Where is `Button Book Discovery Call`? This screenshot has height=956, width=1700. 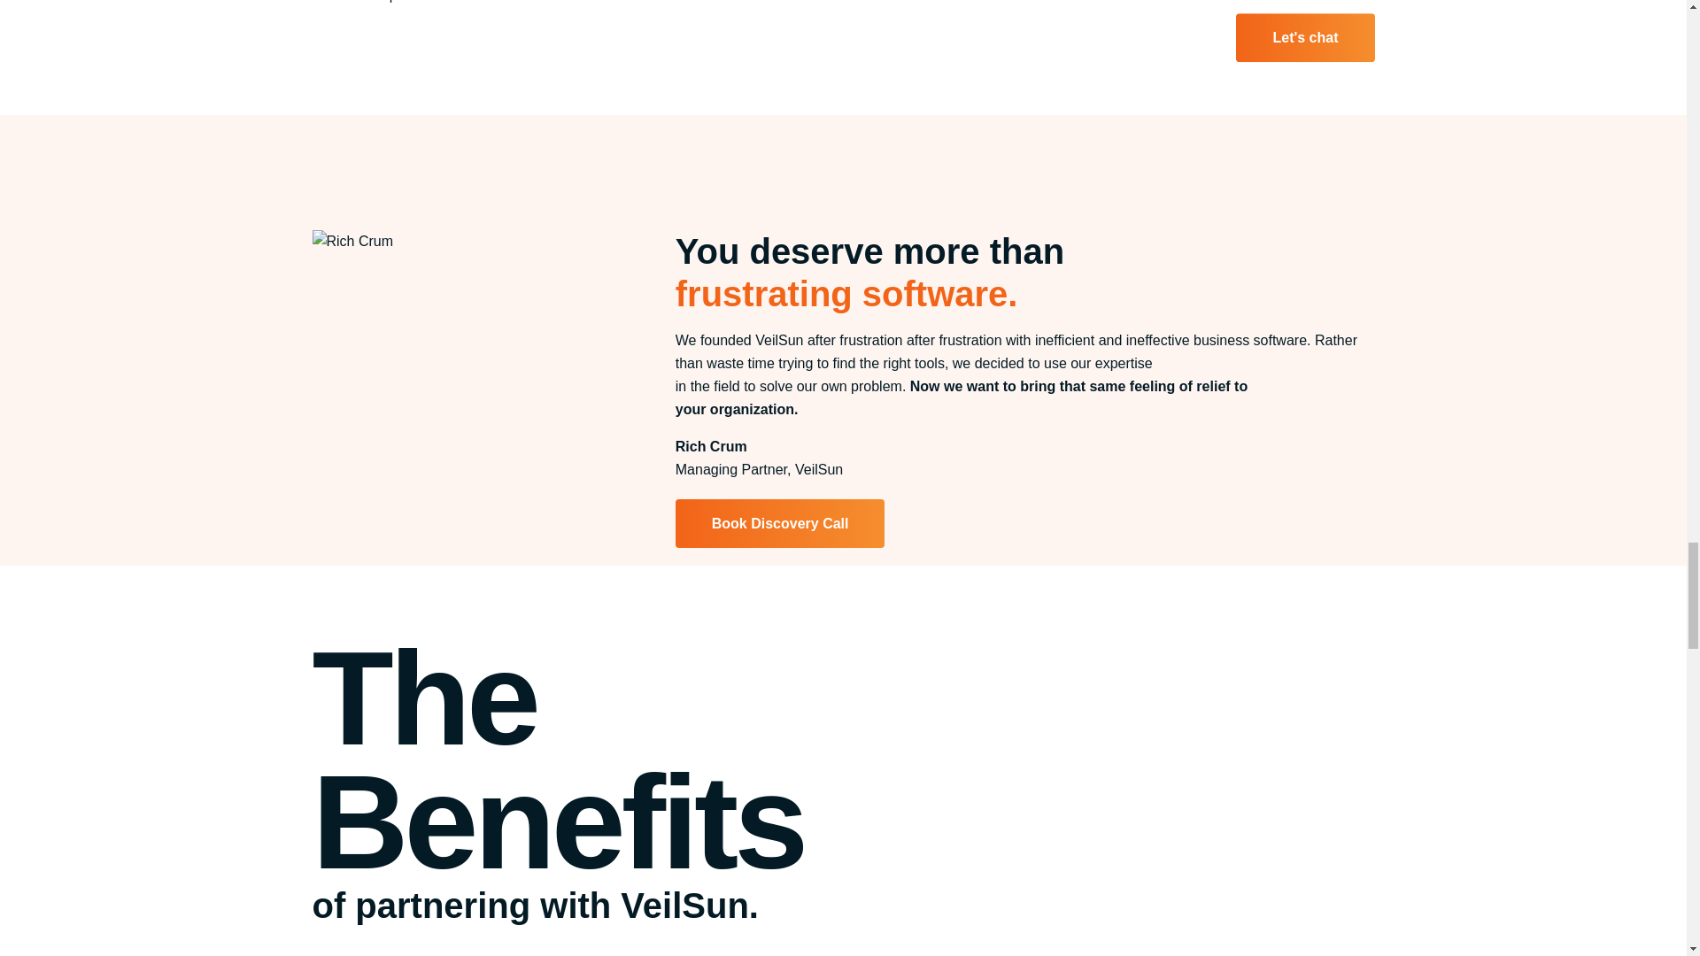 Button Book Discovery Call is located at coordinates (780, 523).